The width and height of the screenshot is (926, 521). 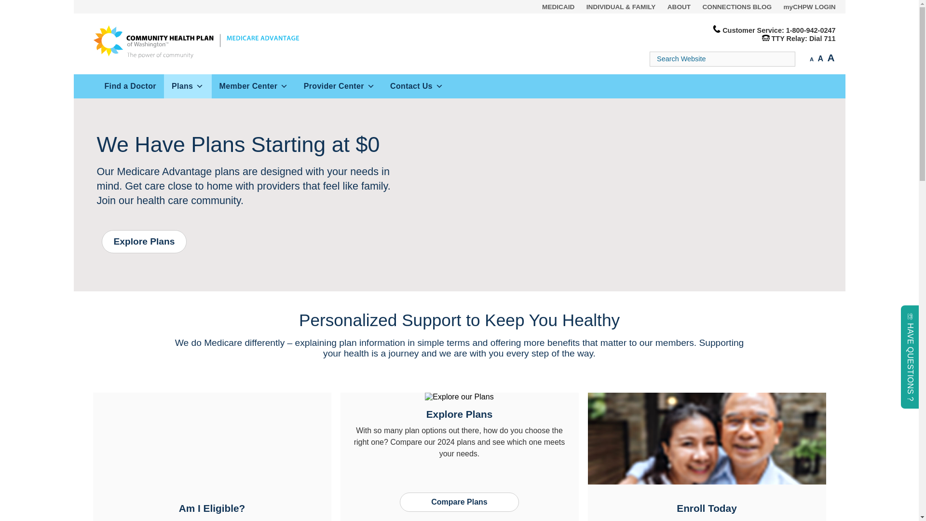 I want to click on Member Center, so click(x=254, y=86).